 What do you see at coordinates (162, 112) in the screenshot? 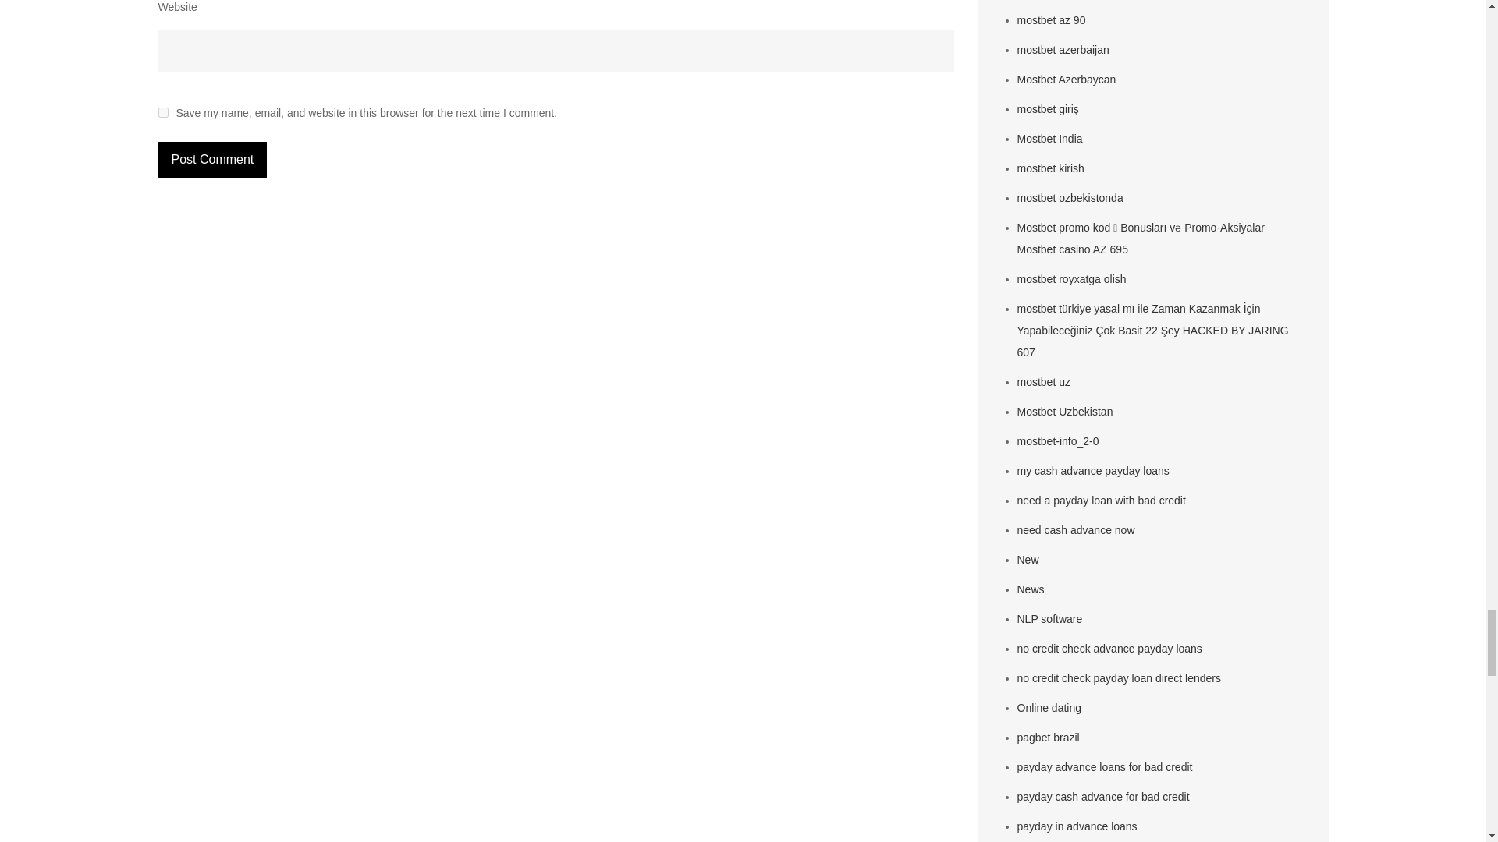
I see `yes` at bounding box center [162, 112].